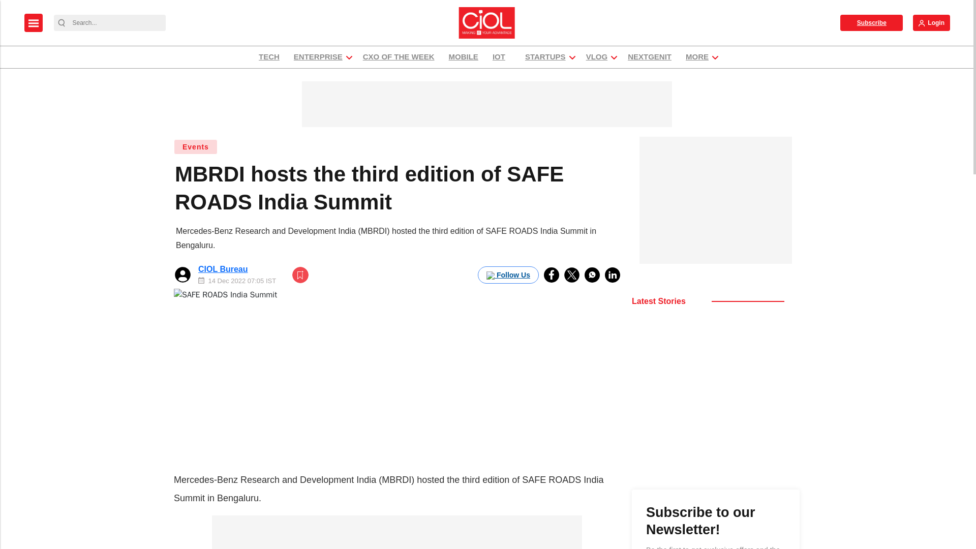 The height and width of the screenshot is (549, 976). What do you see at coordinates (597, 57) in the screenshot?
I see `VLOG` at bounding box center [597, 57].